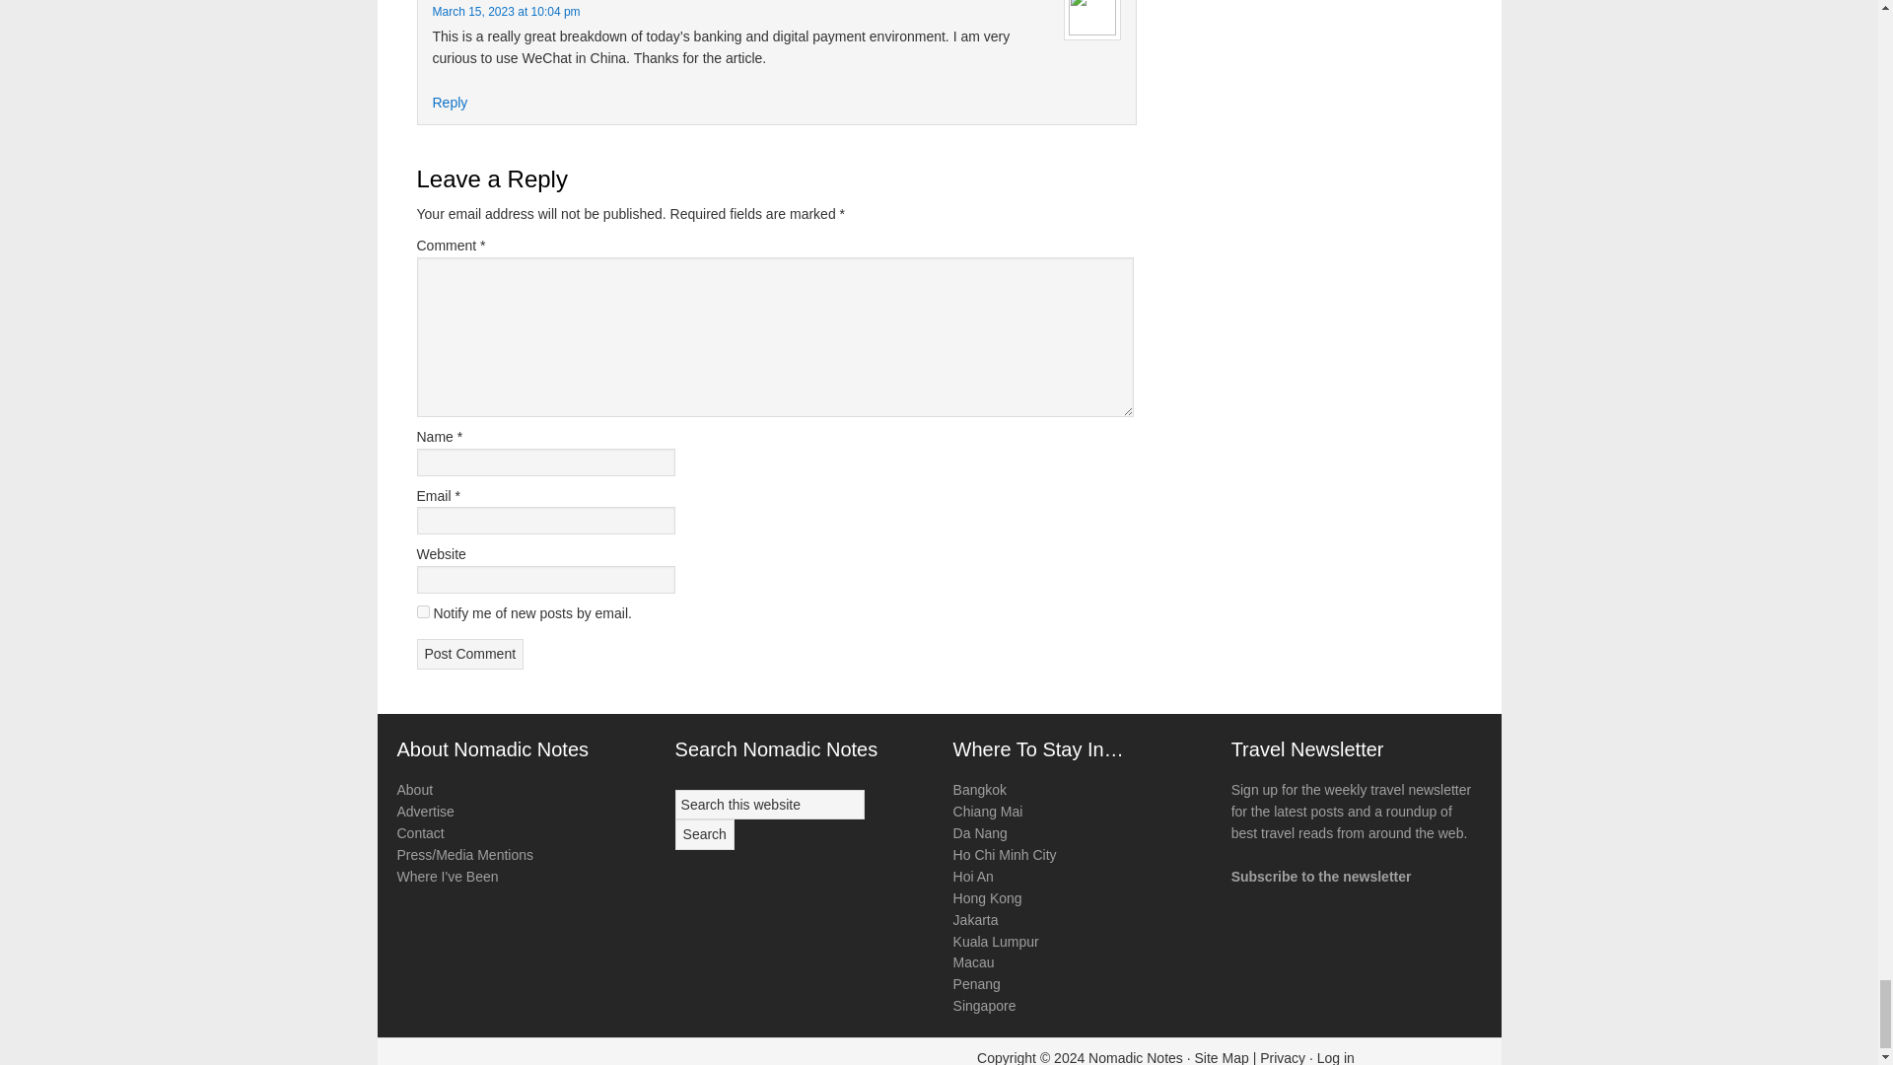 This screenshot has width=1893, height=1065. I want to click on Search, so click(704, 834).